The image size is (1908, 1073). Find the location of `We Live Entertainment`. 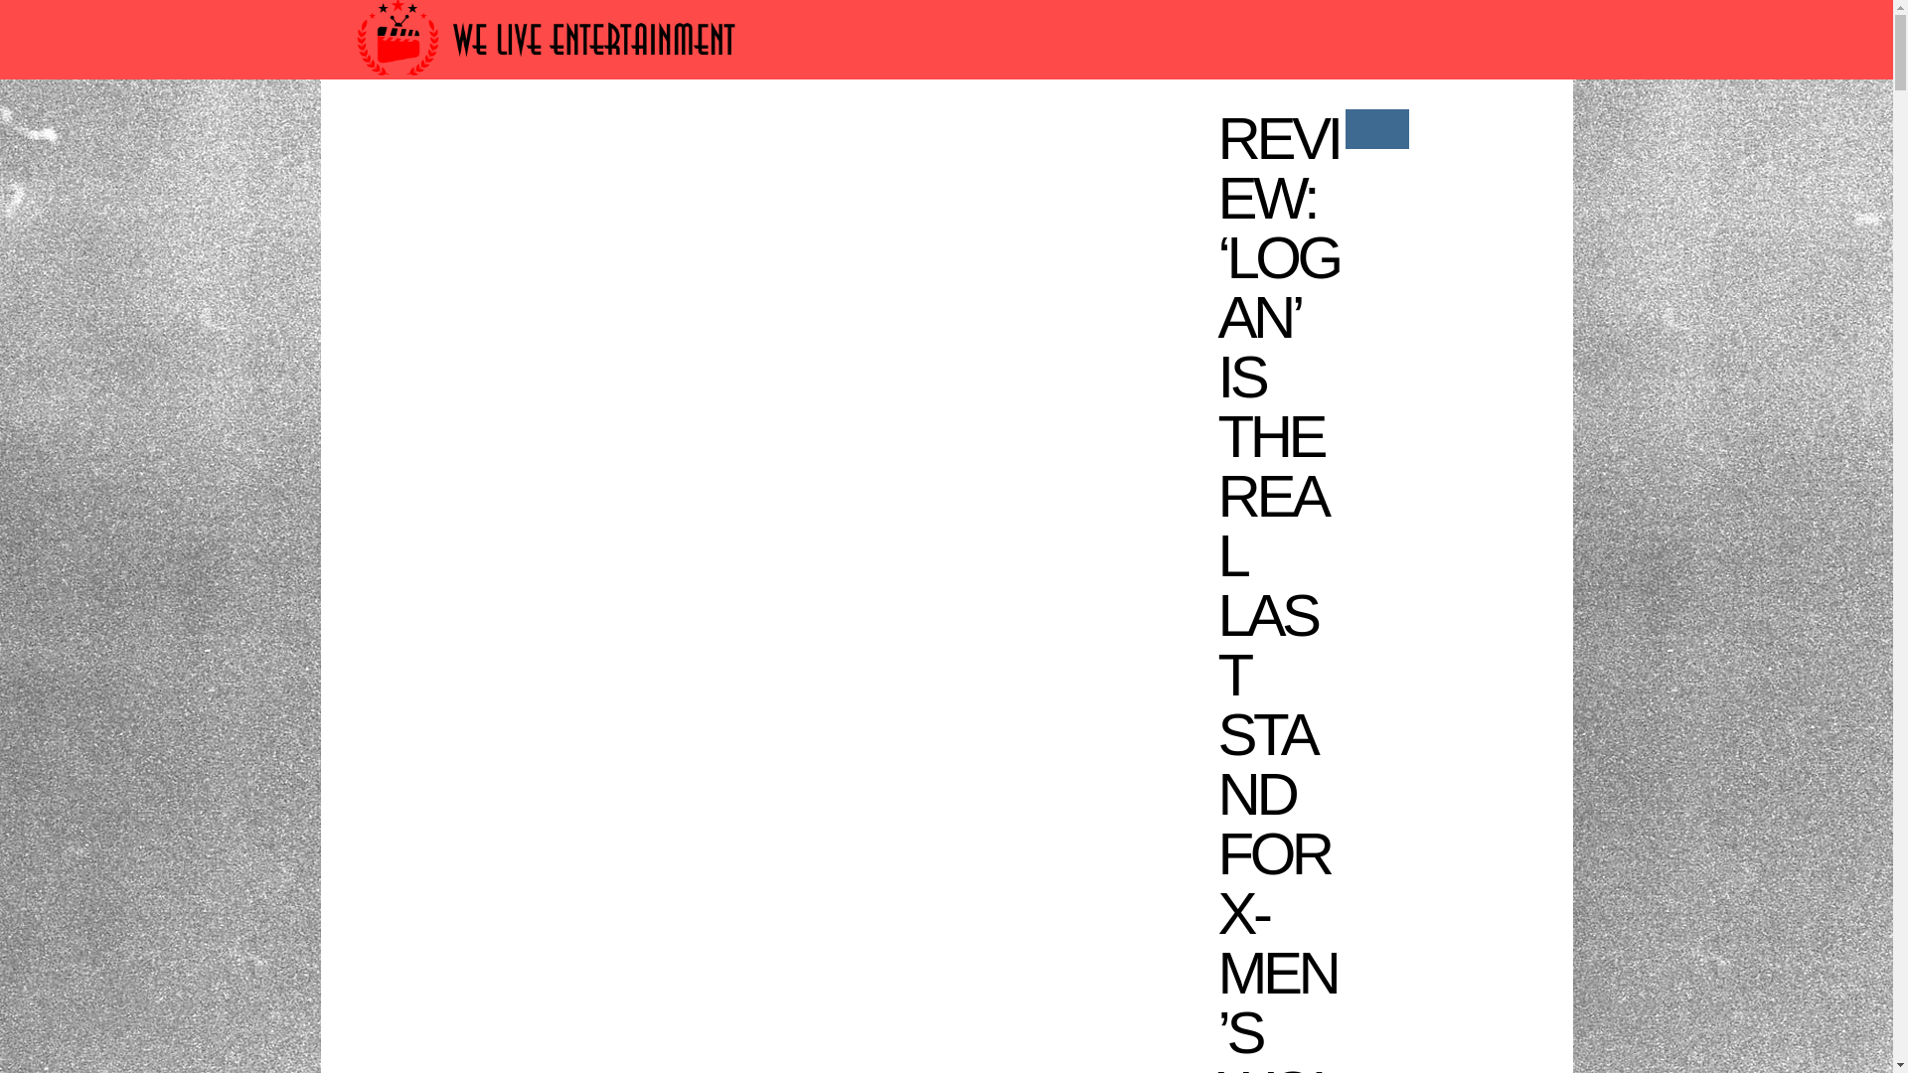

We Live Entertainment is located at coordinates (549, 83).